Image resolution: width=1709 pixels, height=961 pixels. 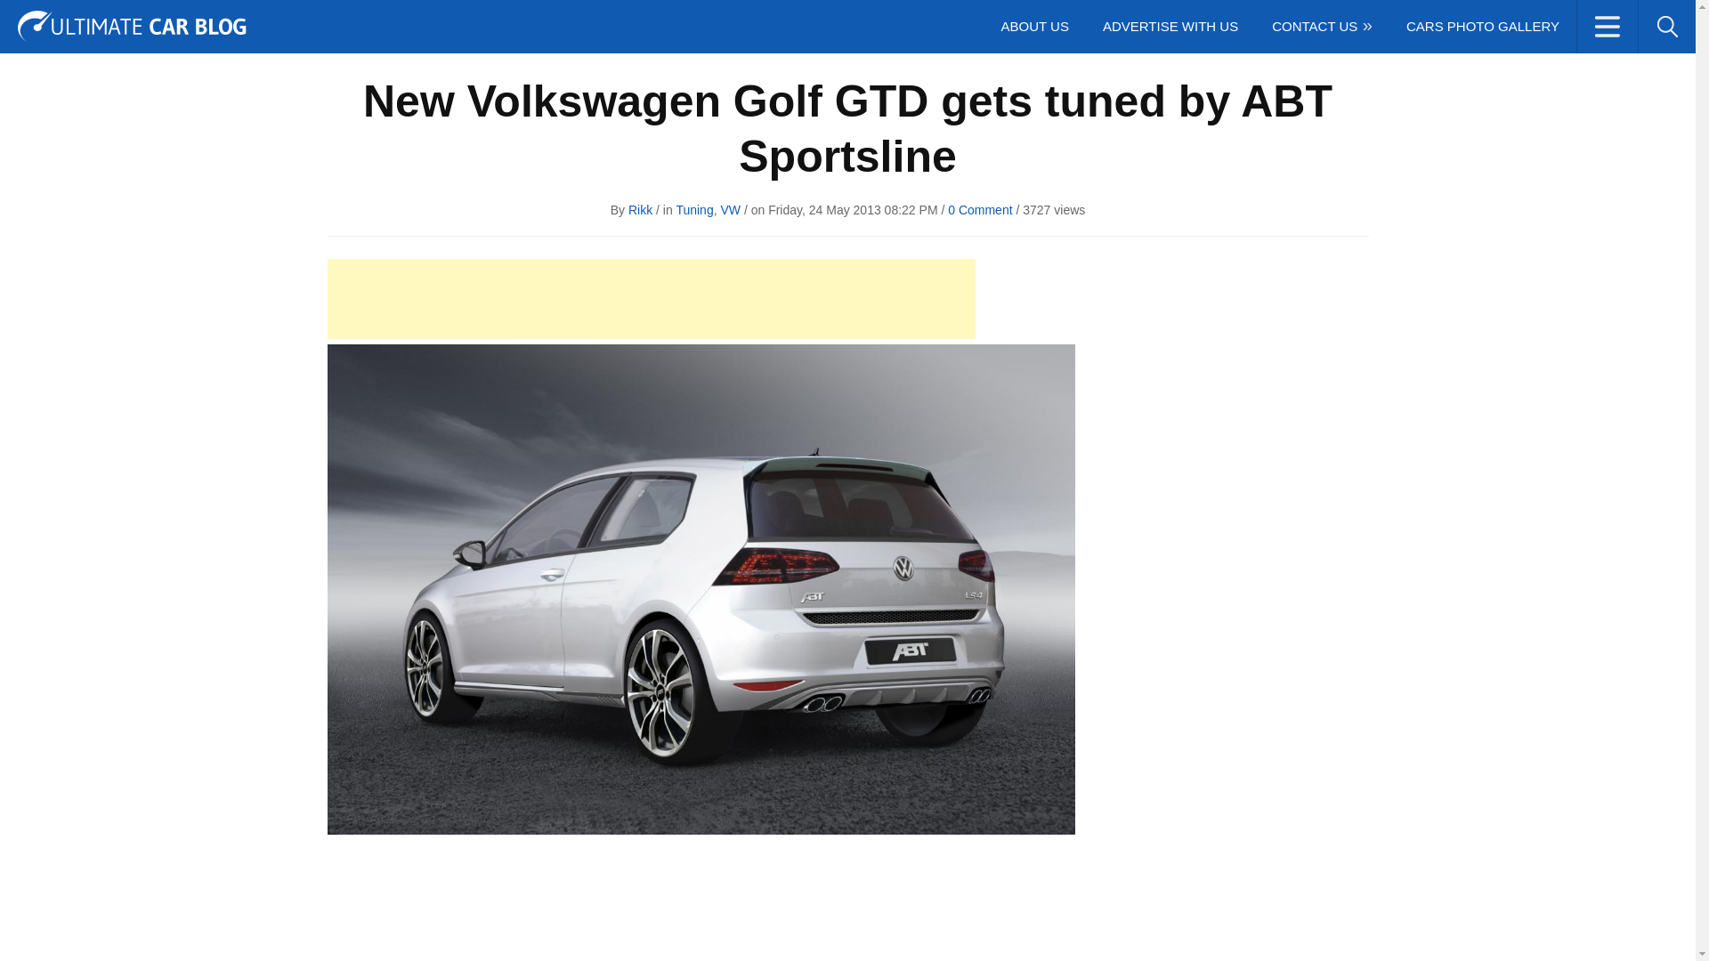 What do you see at coordinates (1482, 27) in the screenshot?
I see `CARS PHOTO GALLERY` at bounding box center [1482, 27].